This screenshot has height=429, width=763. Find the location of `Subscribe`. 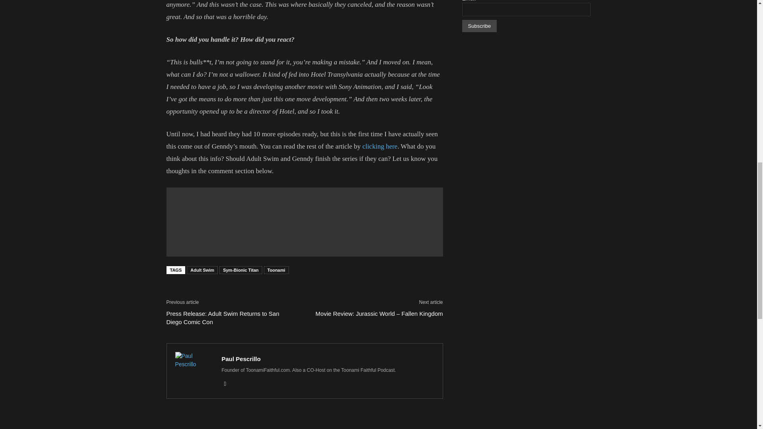

Subscribe is located at coordinates (479, 26).